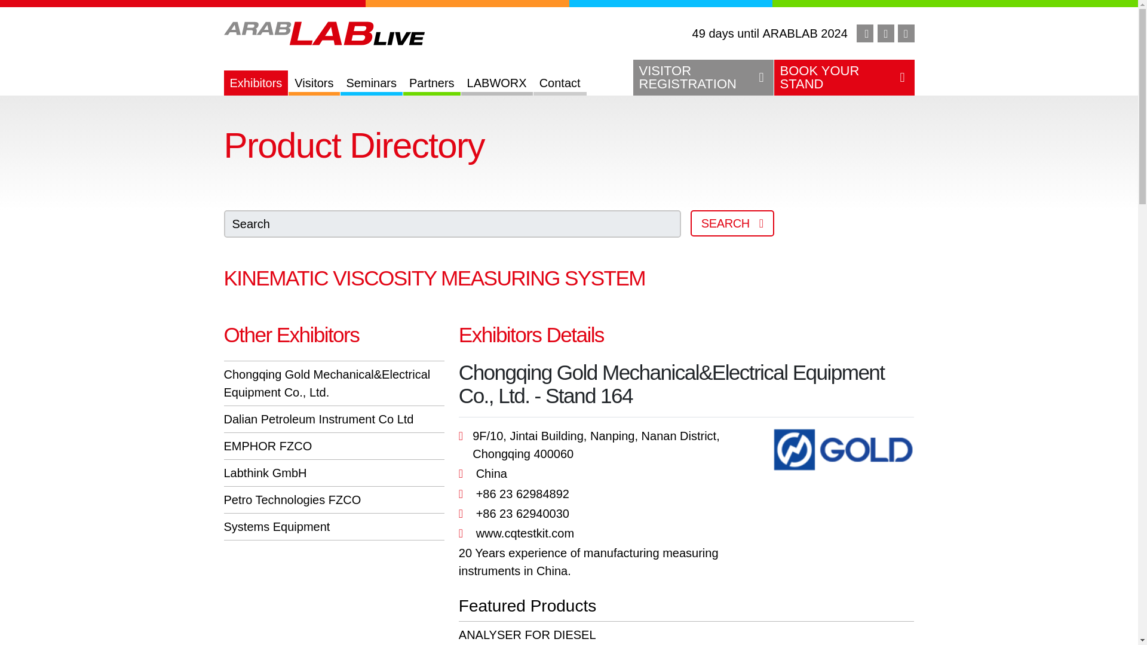 The image size is (1147, 645). Describe the element at coordinates (372, 82) in the screenshot. I see `Labthink GmbH` at that location.